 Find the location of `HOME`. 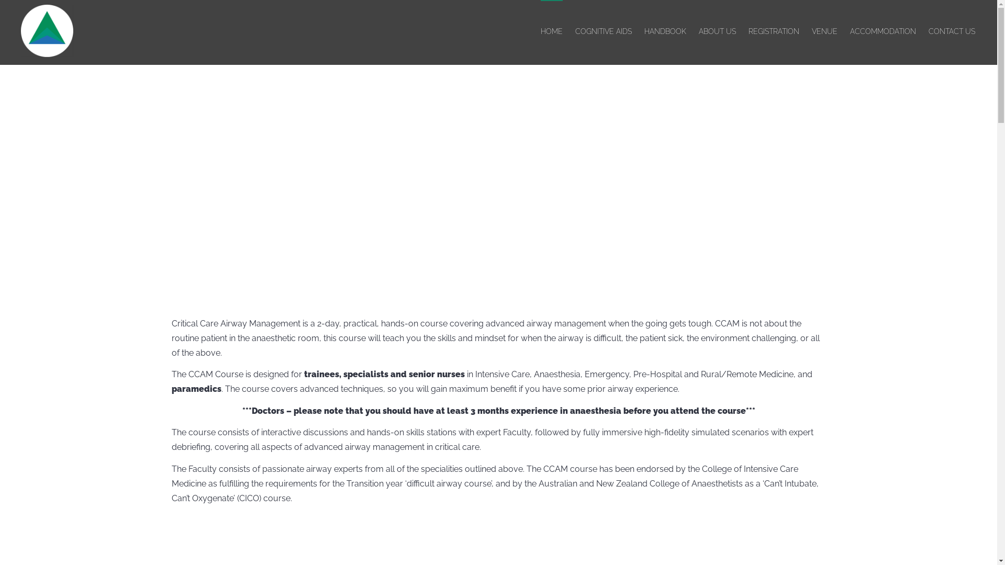

HOME is located at coordinates (552, 31).